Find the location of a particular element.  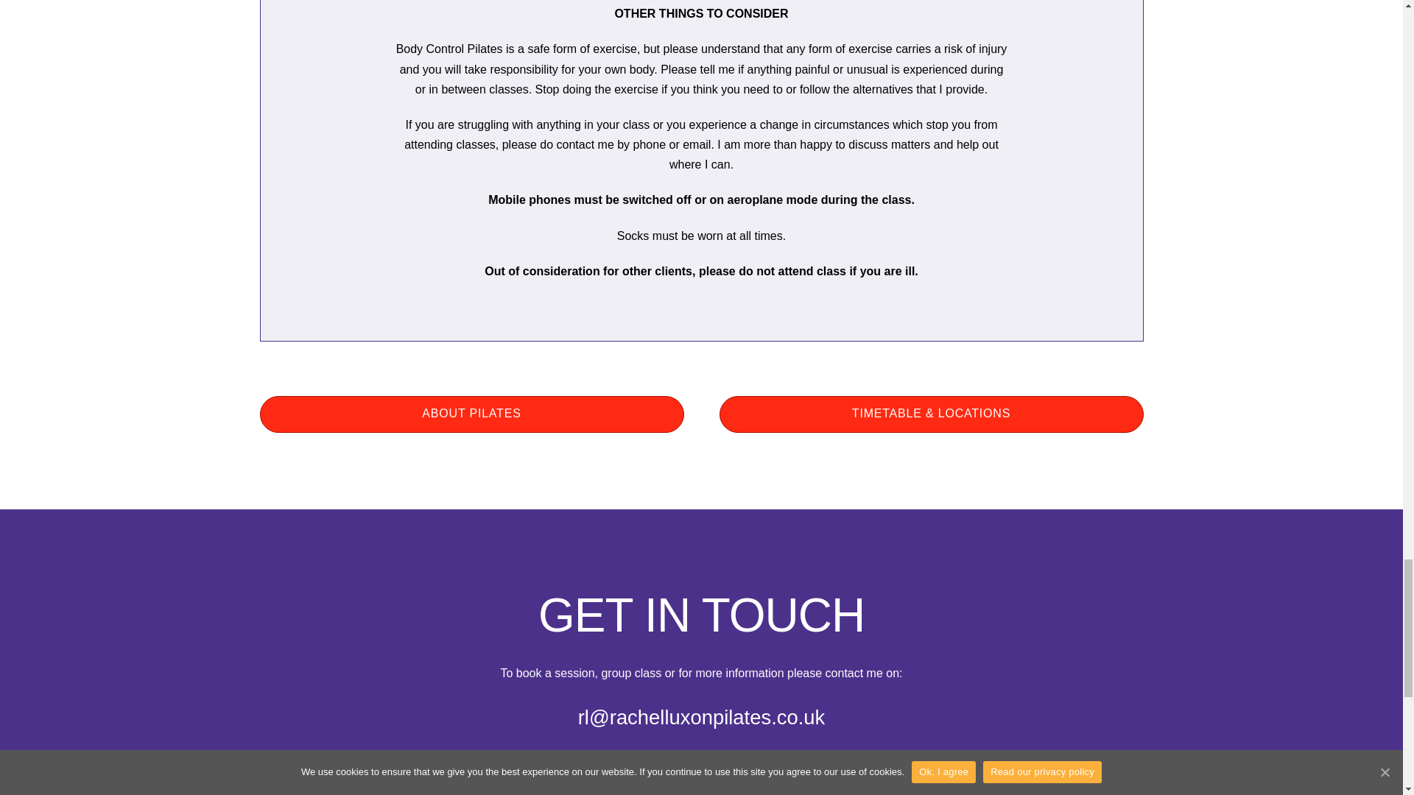

About Pilates is located at coordinates (471, 414).